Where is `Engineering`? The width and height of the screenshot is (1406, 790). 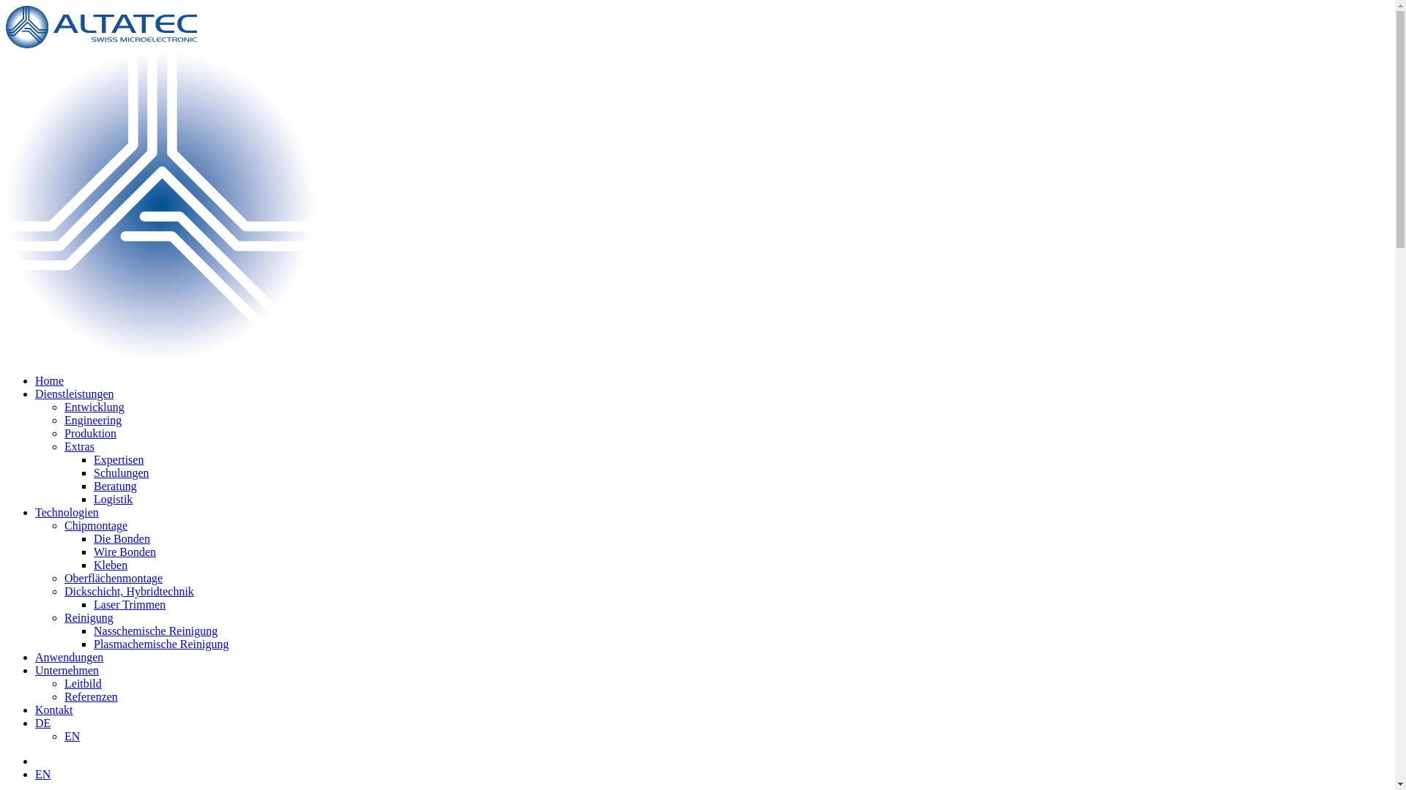
Engineering is located at coordinates (93, 420).